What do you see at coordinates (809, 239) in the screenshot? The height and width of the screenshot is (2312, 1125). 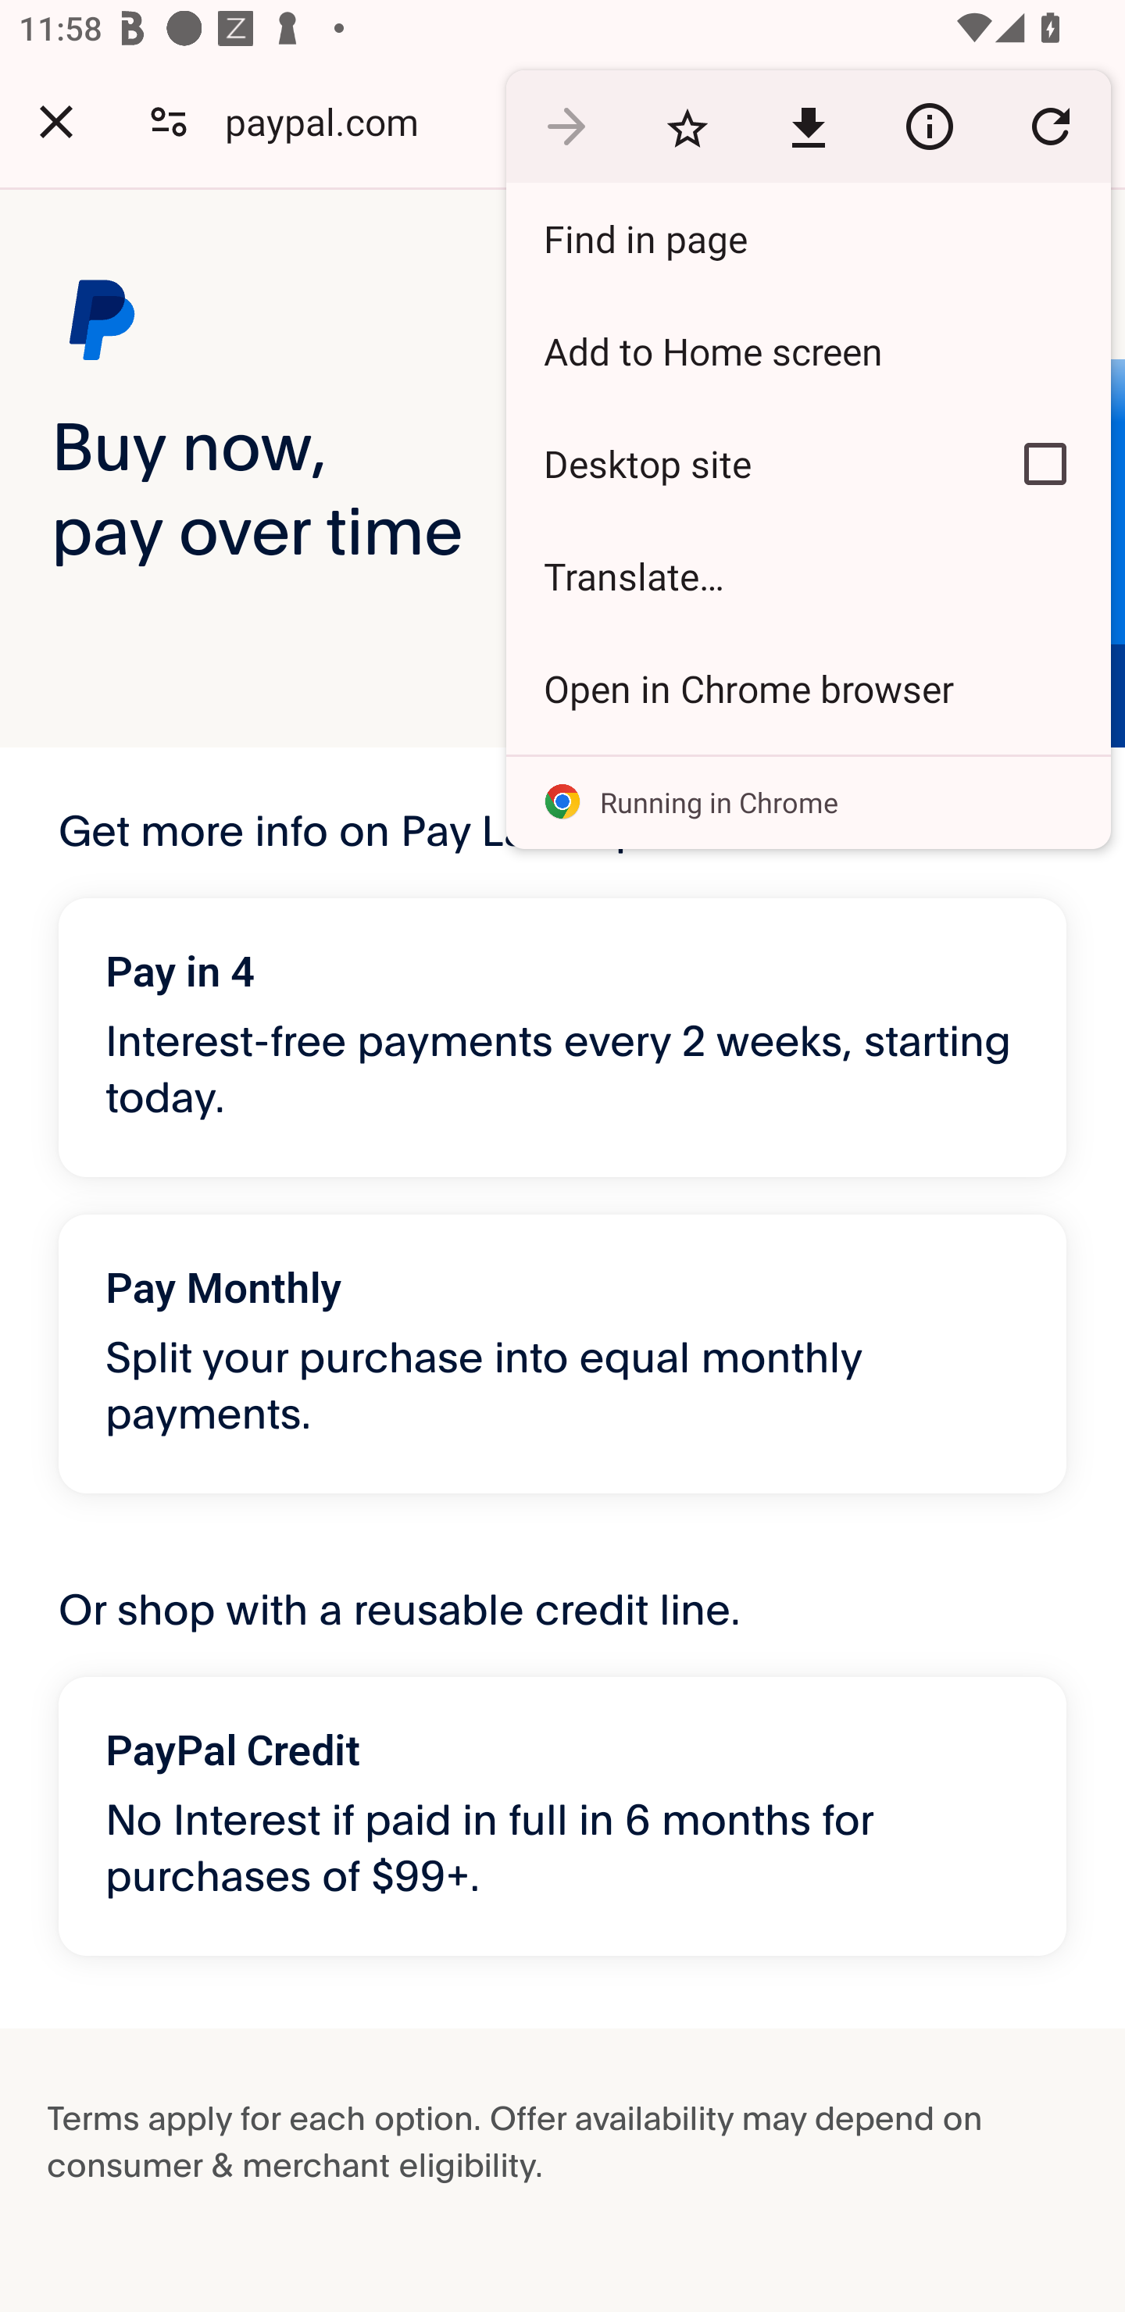 I see `Find in page` at bounding box center [809, 239].